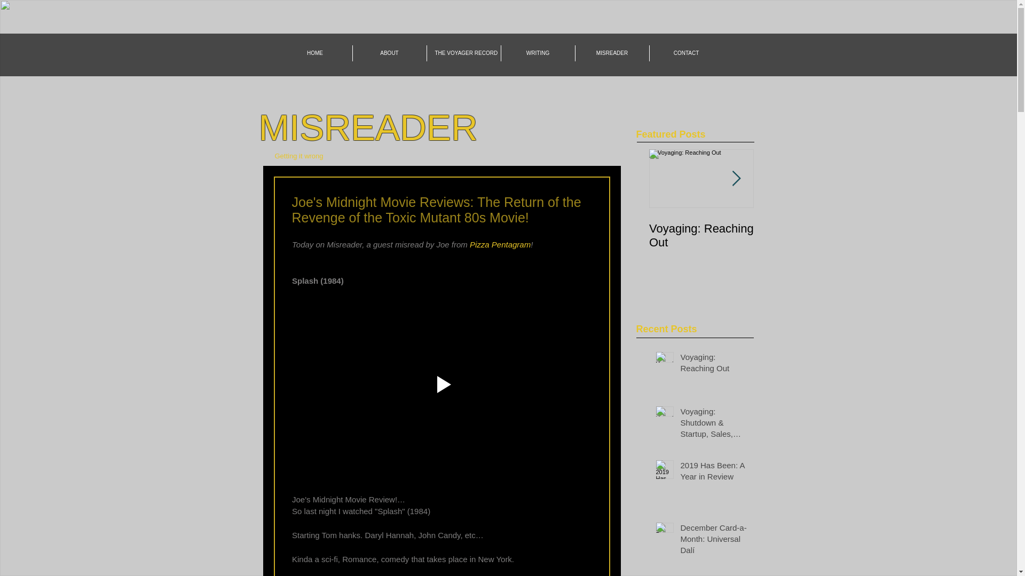 This screenshot has width=1025, height=576. What do you see at coordinates (701, 235) in the screenshot?
I see `Voyaging: Reaching Out` at bounding box center [701, 235].